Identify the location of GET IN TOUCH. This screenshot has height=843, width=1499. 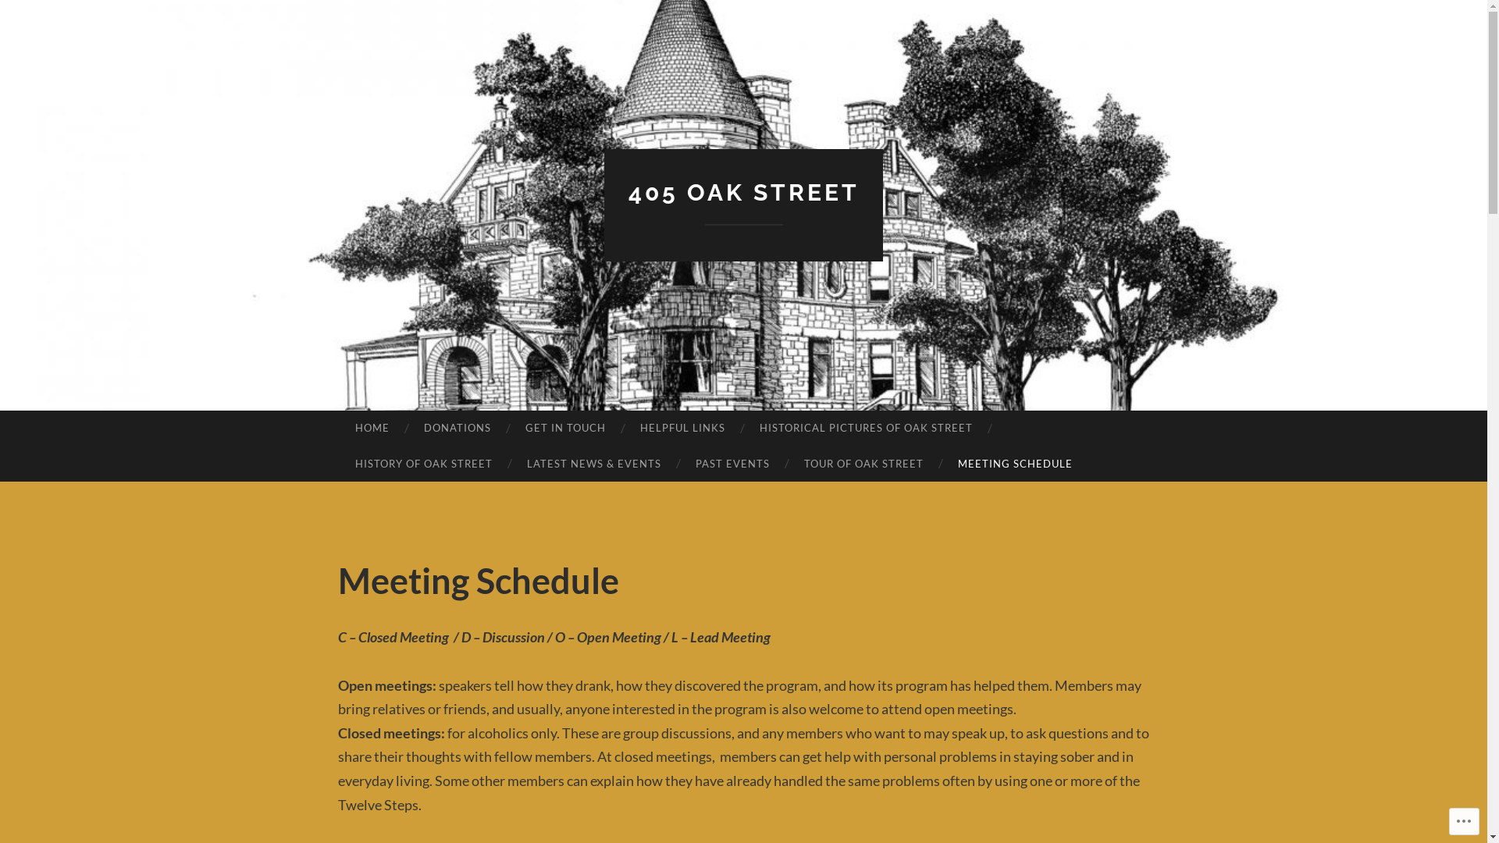
(565, 429).